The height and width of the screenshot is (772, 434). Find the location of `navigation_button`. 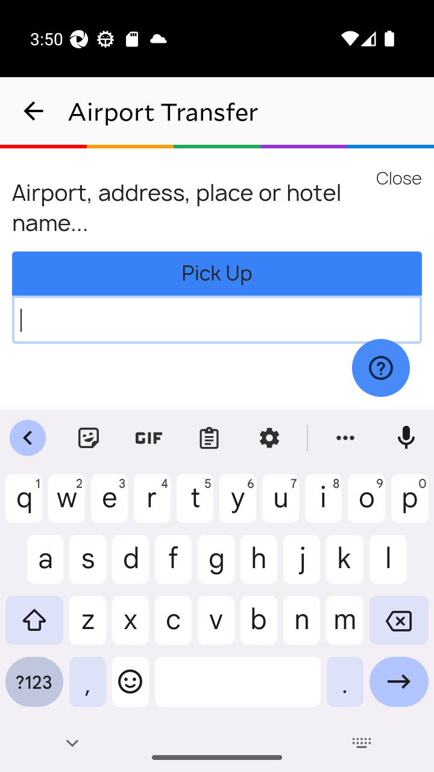

navigation_button is located at coordinates (34, 111).